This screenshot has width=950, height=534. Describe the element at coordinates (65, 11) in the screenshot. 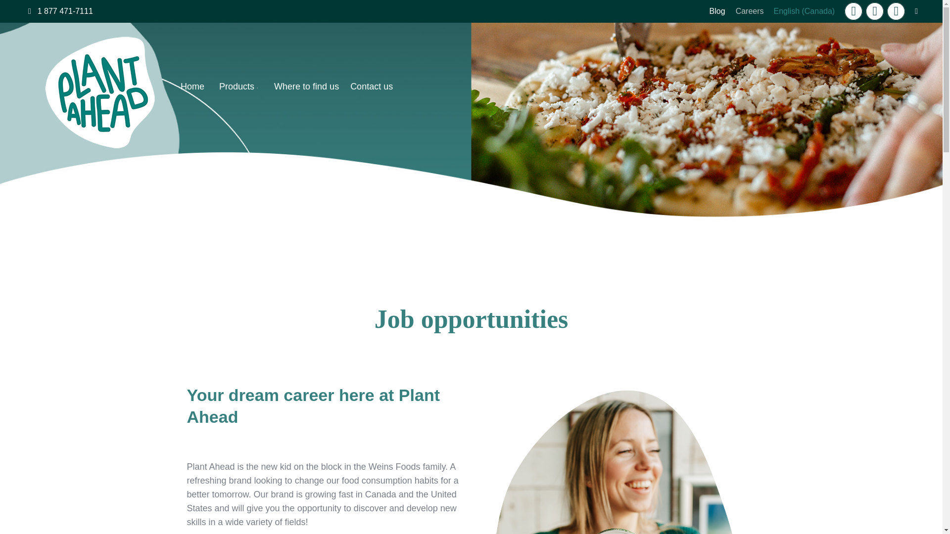

I see `1 877 471-7111` at that location.